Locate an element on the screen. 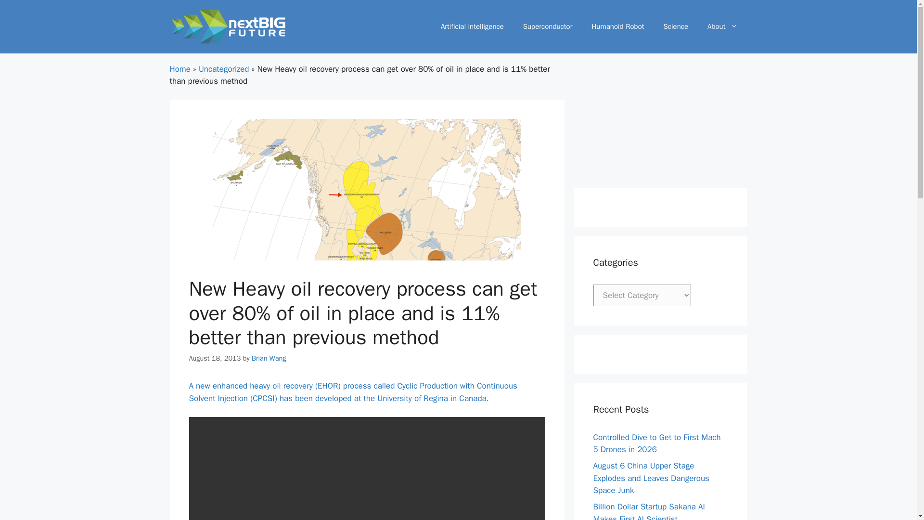  Billion Dollar Startup Sakana AI Makes First AI Scientist is located at coordinates (649, 511).